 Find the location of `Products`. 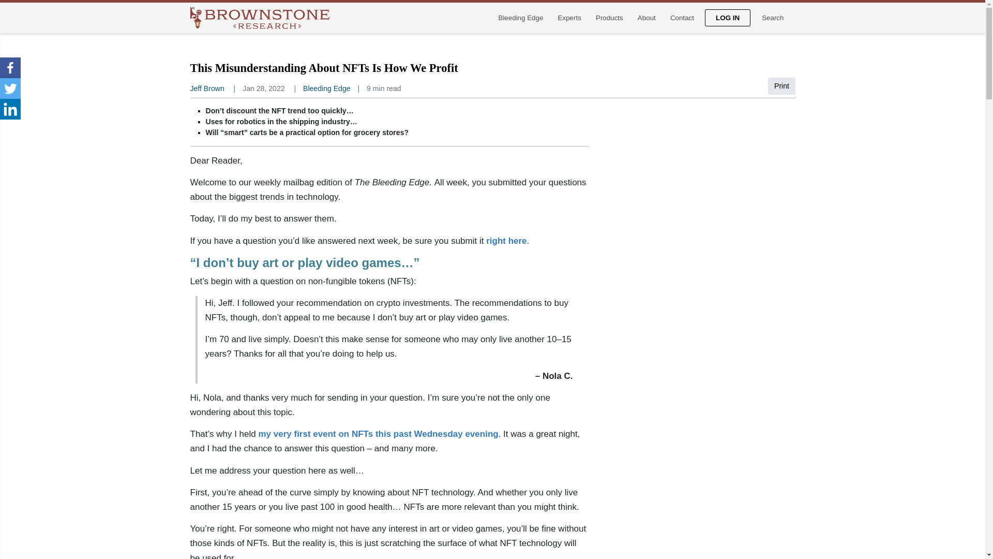

Products is located at coordinates (609, 18).